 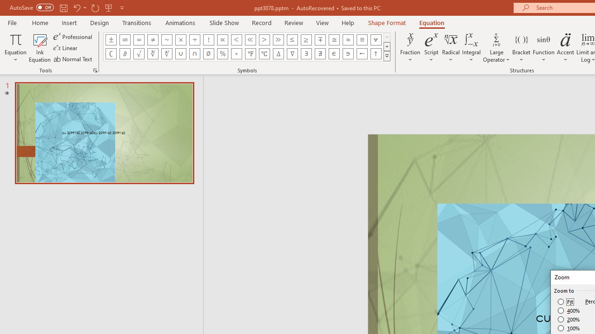 I want to click on Ink Equation, so click(x=40, y=47).